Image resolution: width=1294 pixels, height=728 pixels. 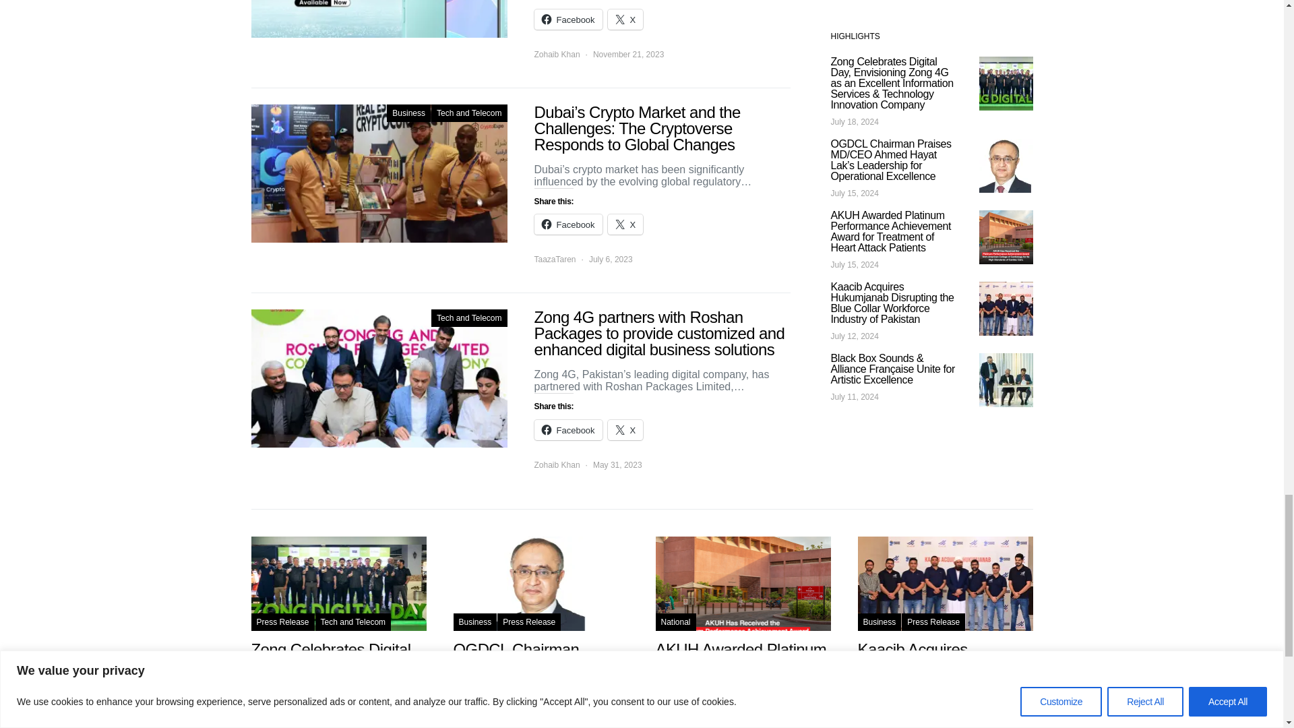 I want to click on Click to share on X, so click(x=625, y=20).